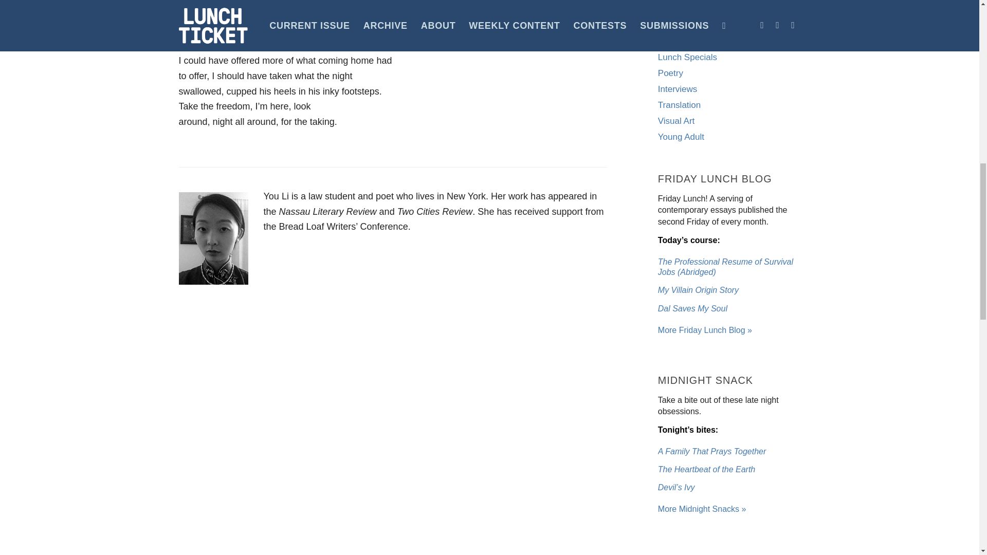 The width and height of the screenshot is (987, 555). I want to click on Permanent Link: My Villain Origin Story, so click(698, 290).